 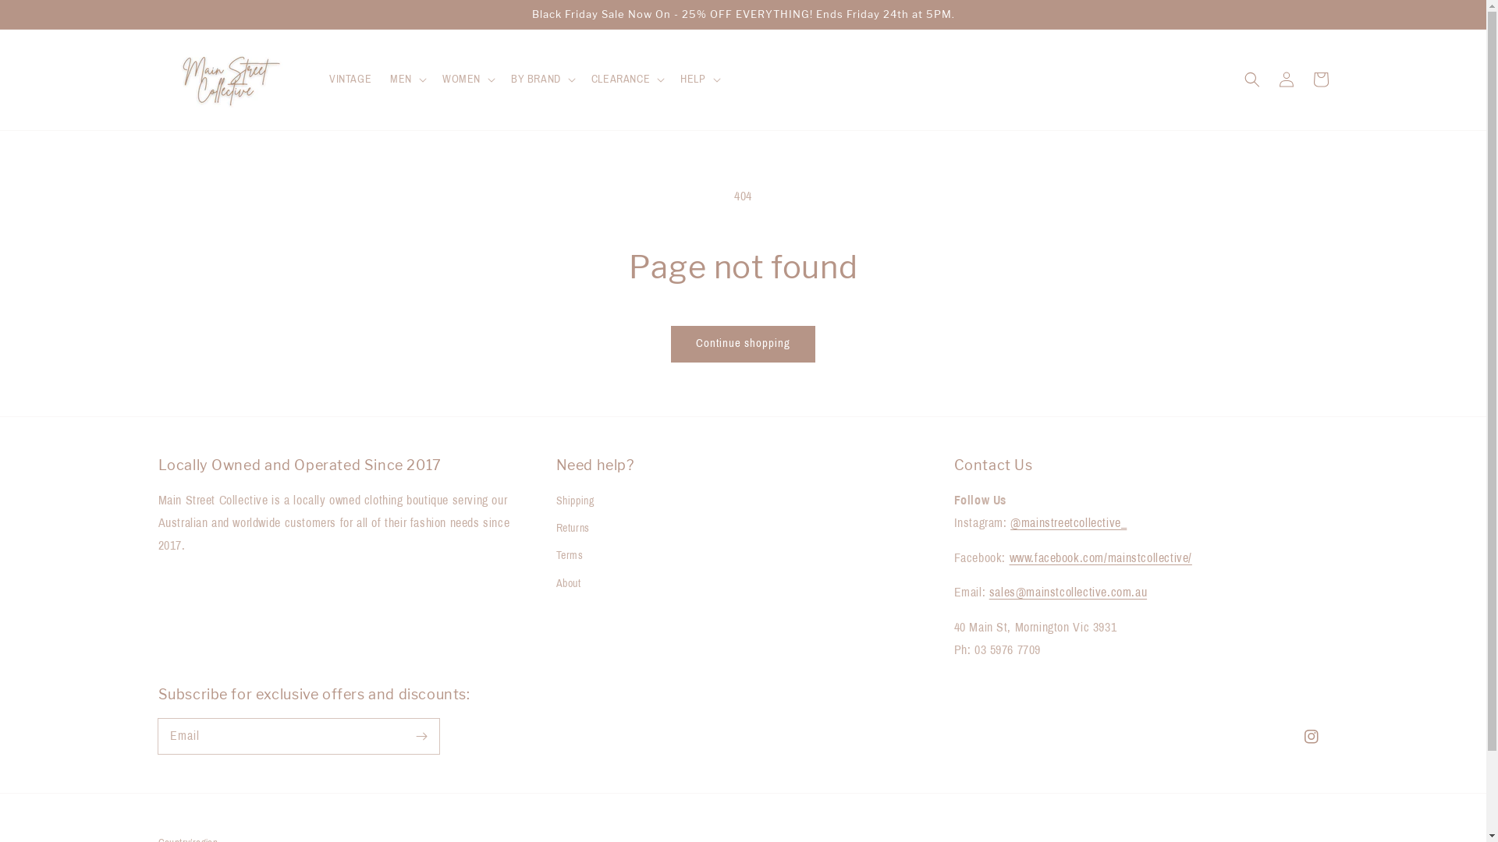 What do you see at coordinates (1069, 522) in the screenshot?
I see `@mainstreetcollective_` at bounding box center [1069, 522].